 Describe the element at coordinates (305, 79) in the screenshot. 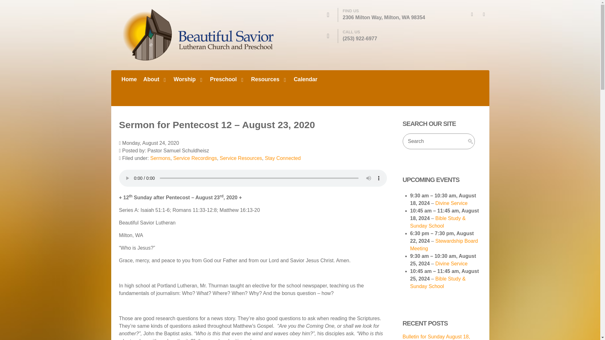

I see `Calendar` at that location.